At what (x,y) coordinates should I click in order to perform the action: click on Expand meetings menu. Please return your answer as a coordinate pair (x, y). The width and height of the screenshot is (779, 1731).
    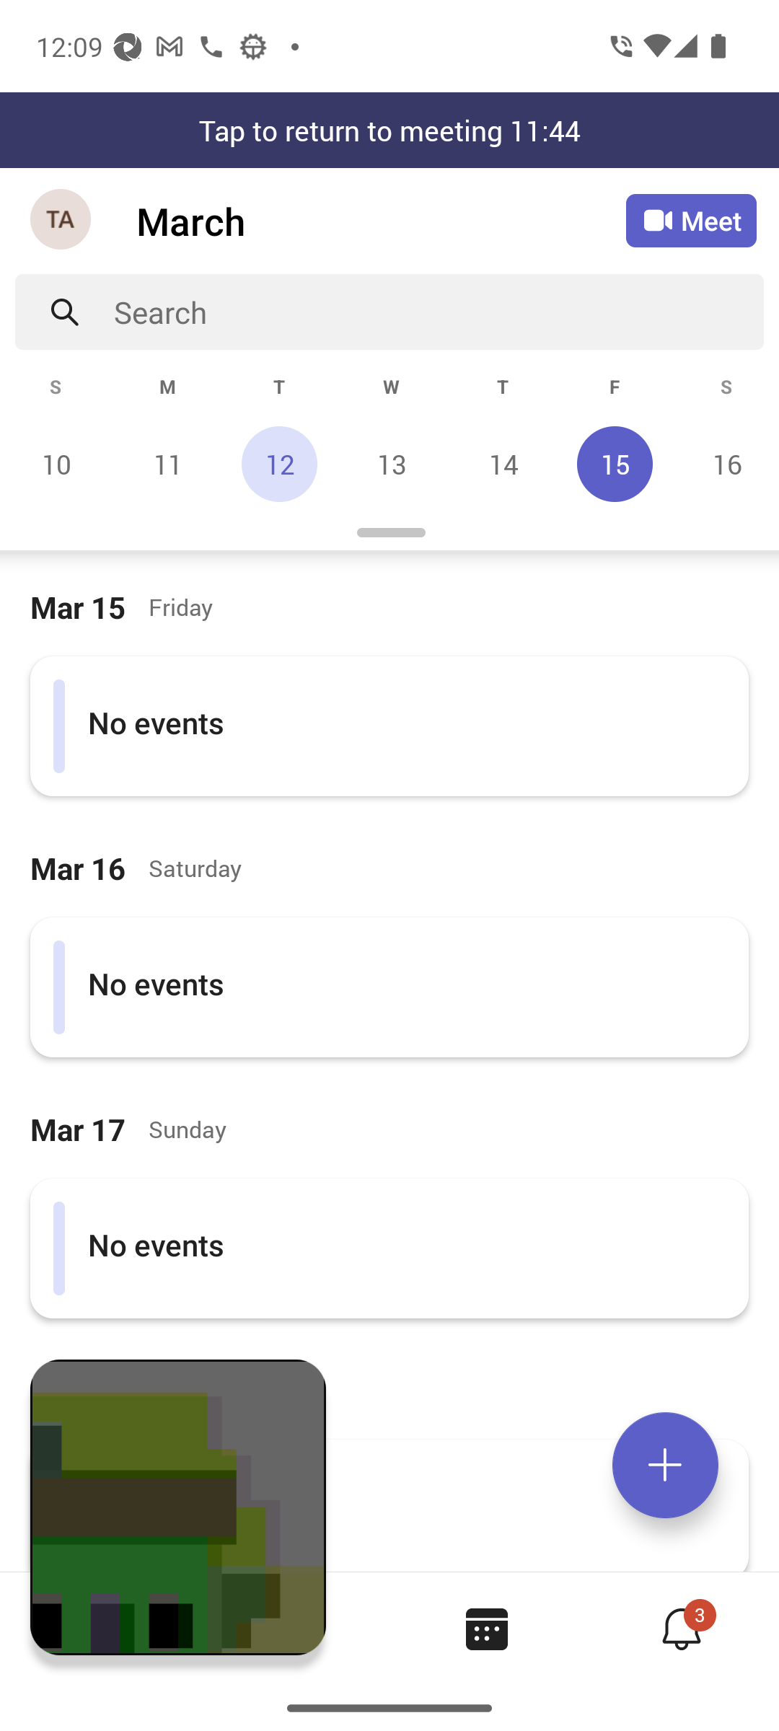
    Looking at the image, I should click on (665, 1465).